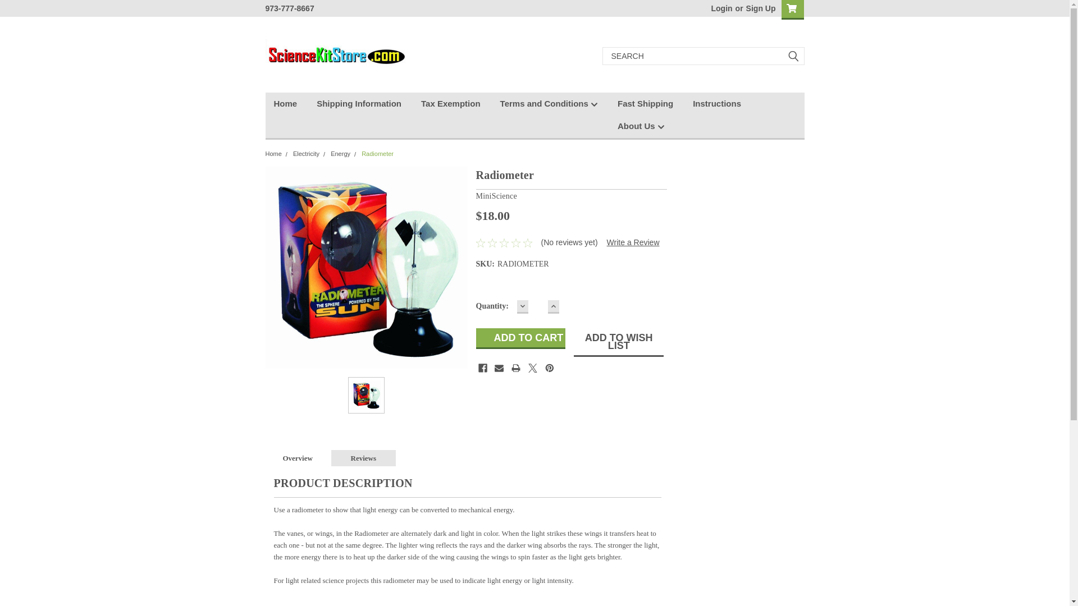  Describe the element at coordinates (483, 368) in the screenshot. I see `Facebook` at that location.